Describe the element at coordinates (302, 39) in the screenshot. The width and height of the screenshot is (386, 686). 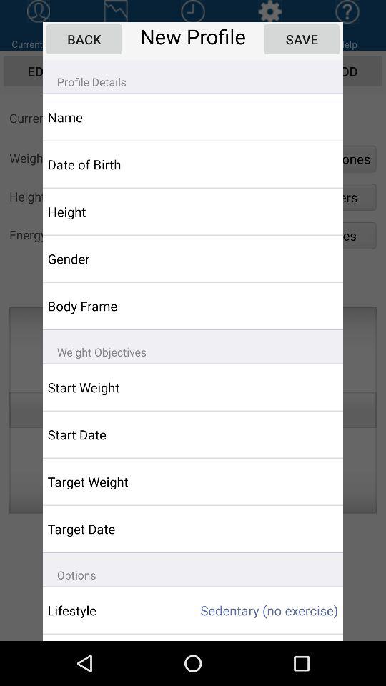
I see `turn off the item next to the new profile` at that location.